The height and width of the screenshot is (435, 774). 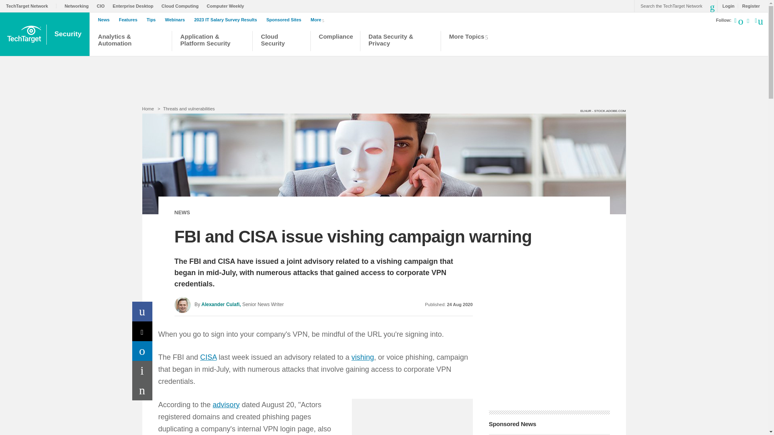 I want to click on Cloud Computing, so click(x=181, y=6).